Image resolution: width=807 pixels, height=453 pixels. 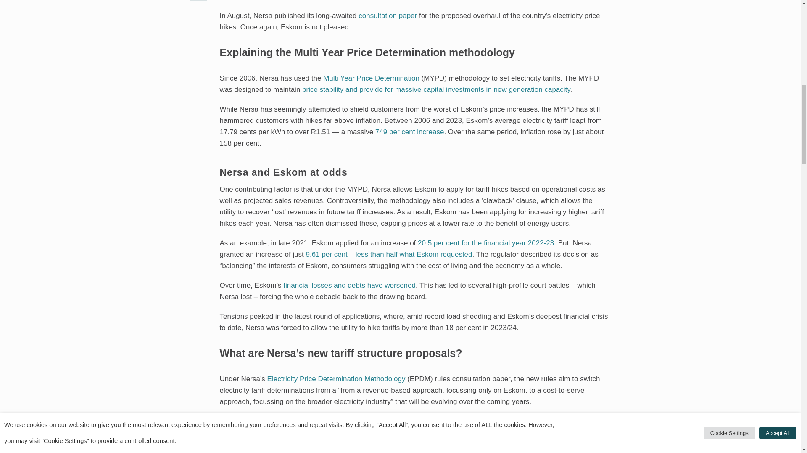 I want to click on 749 per cent increase, so click(x=409, y=131).